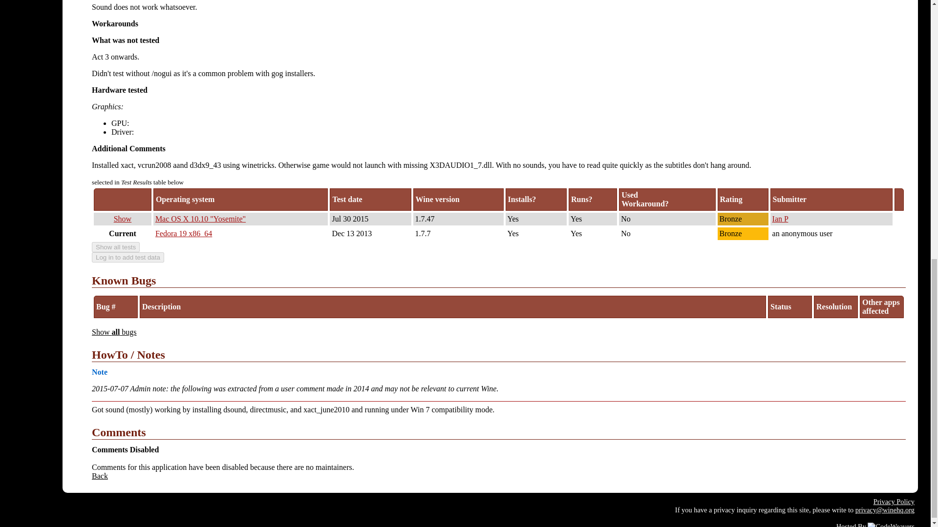  I want to click on Show, so click(122, 219).